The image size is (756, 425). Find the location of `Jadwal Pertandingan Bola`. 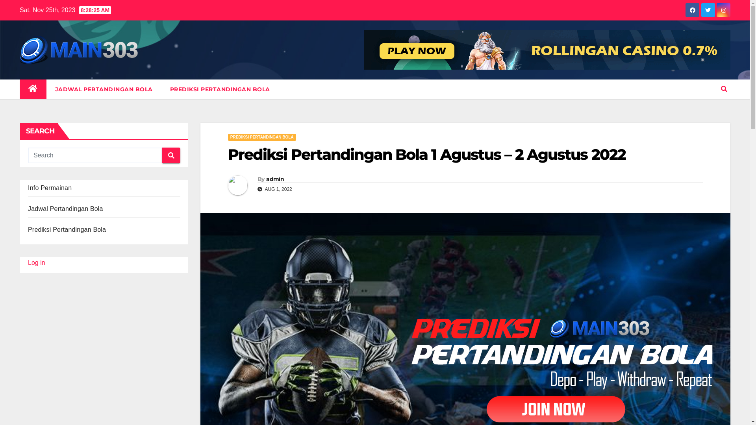

Jadwal Pertandingan Bola is located at coordinates (65, 209).